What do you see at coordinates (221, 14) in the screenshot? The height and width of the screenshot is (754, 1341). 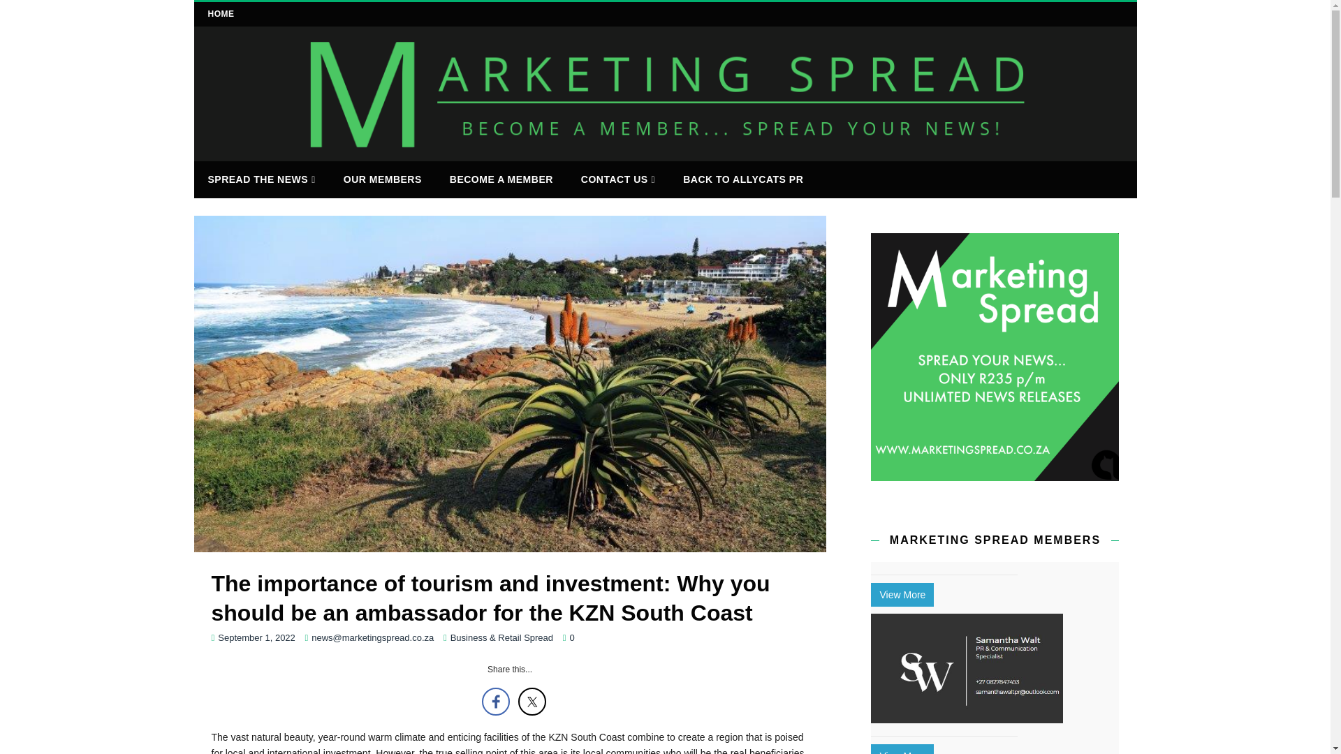 I see `HOME` at bounding box center [221, 14].